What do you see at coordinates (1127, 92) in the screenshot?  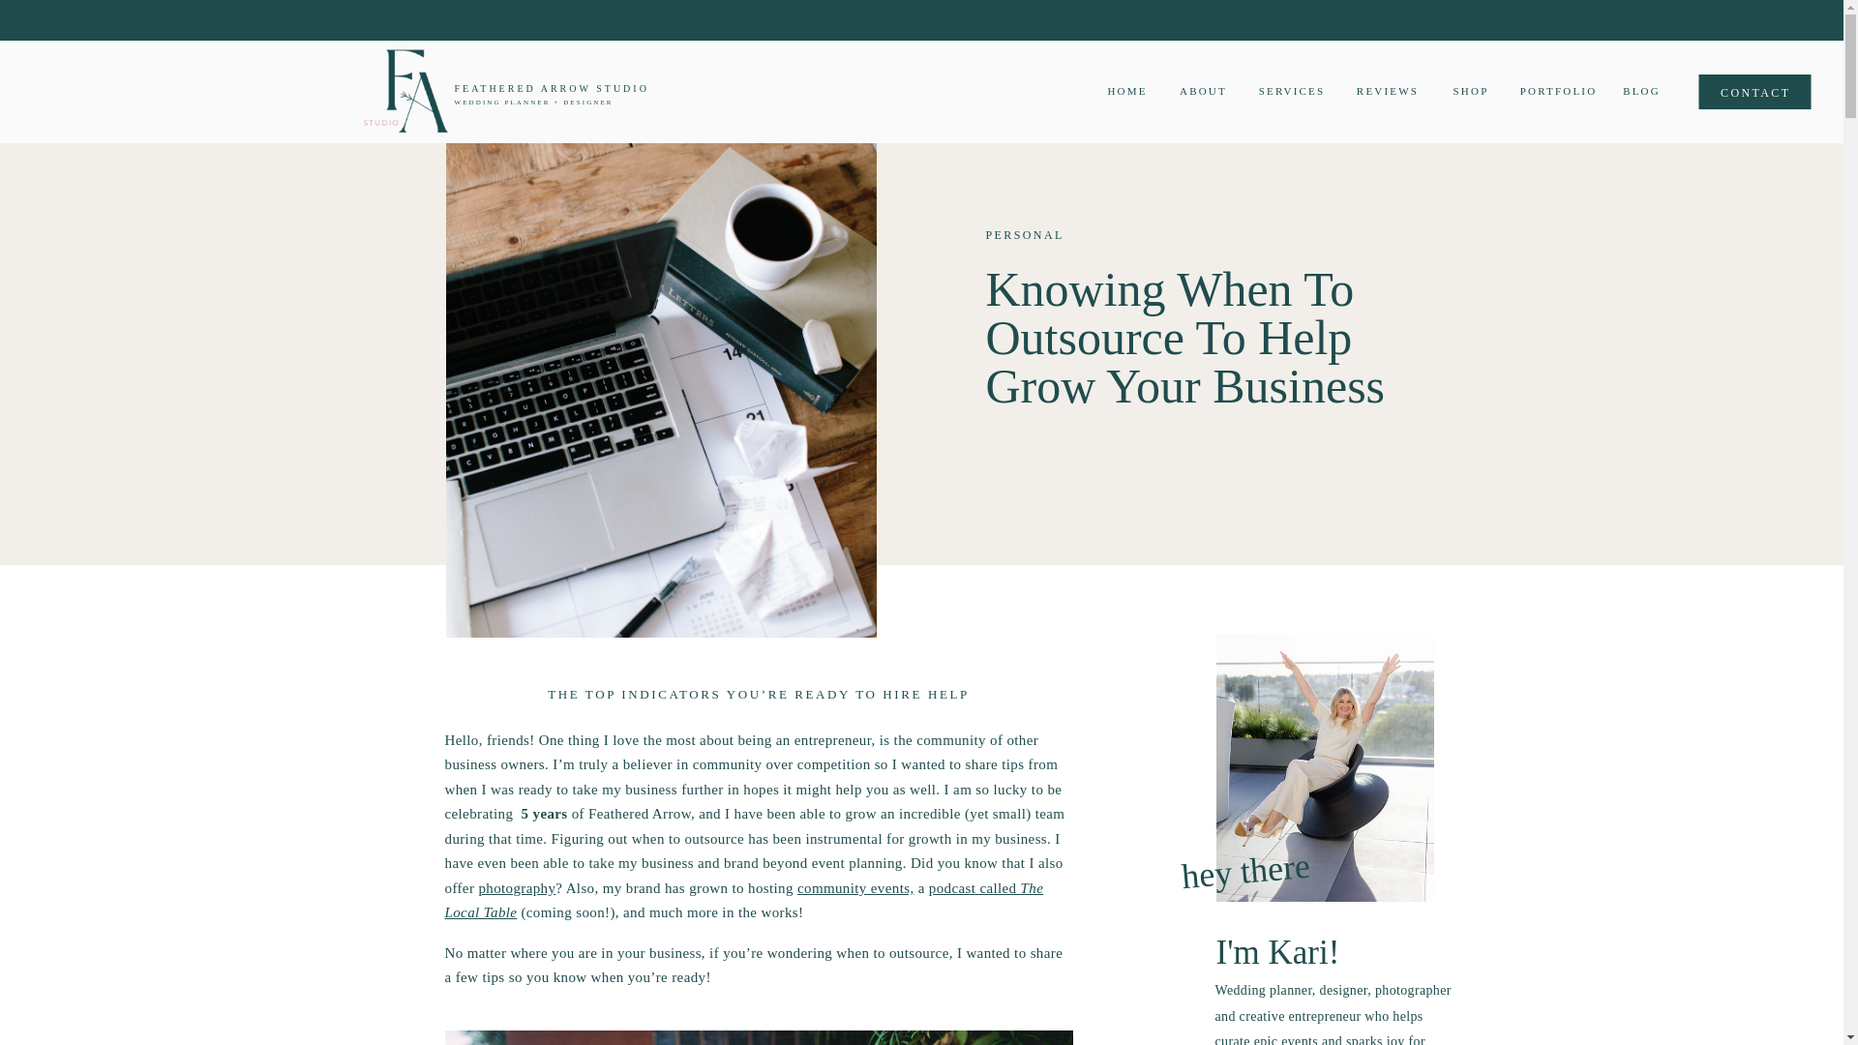 I see `HOME` at bounding box center [1127, 92].